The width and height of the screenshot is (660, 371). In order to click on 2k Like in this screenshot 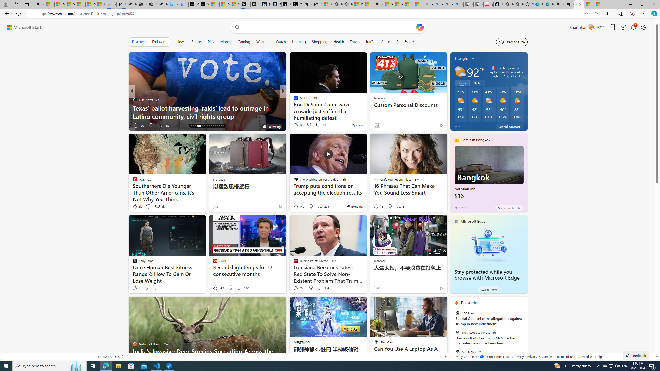, I will do `click(137, 206)`.